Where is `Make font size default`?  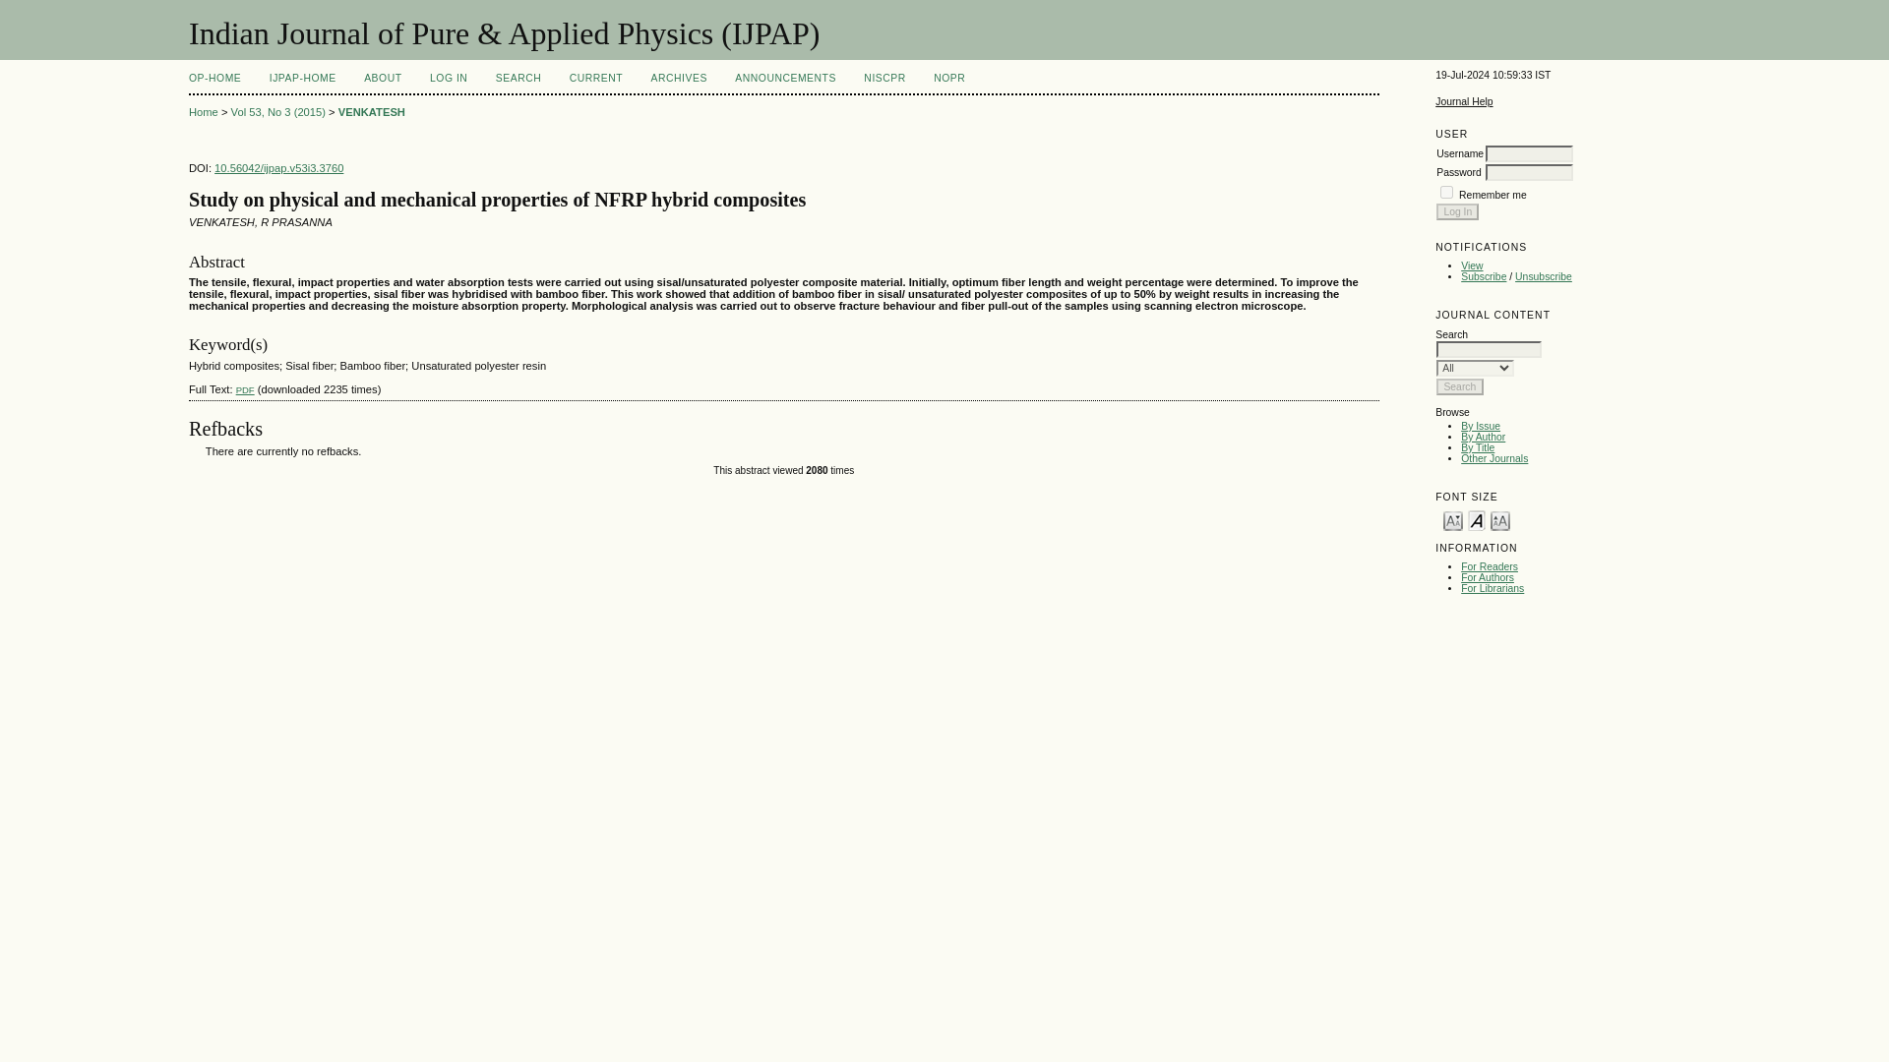 Make font size default is located at coordinates (1477, 519).